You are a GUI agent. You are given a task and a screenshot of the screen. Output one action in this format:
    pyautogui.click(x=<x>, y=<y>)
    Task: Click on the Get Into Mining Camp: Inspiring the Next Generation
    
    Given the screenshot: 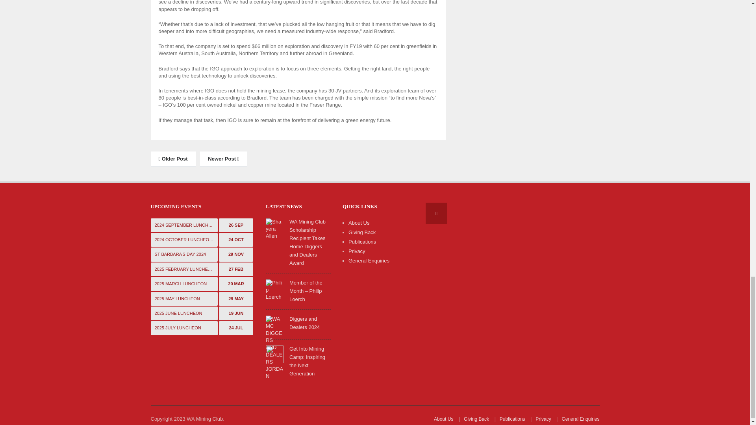 What is the action you would take?
    pyautogui.click(x=275, y=354)
    